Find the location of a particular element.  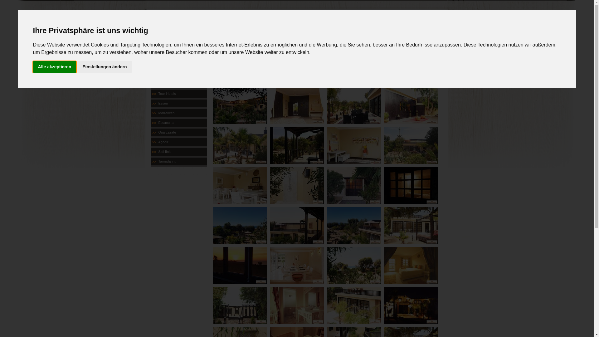

Agadir is located at coordinates (178, 142).